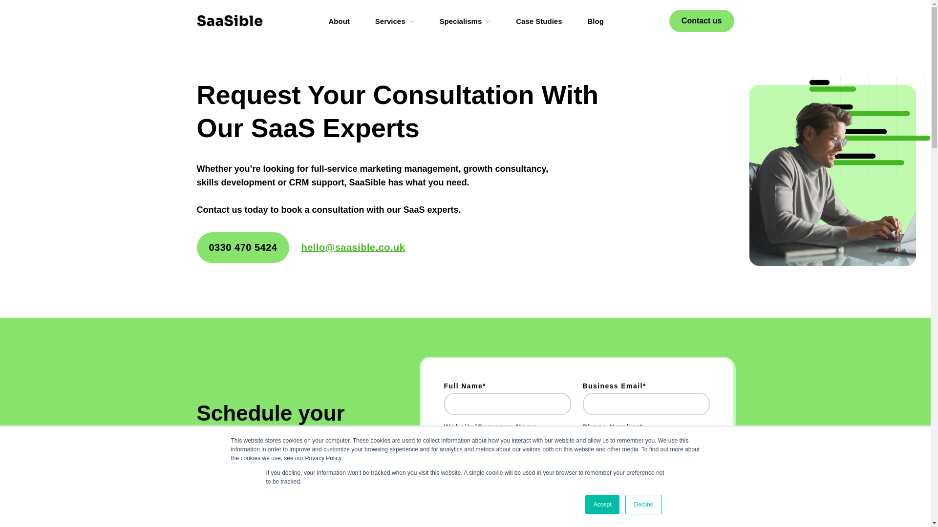 The width and height of the screenshot is (938, 527). Describe the element at coordinates (450, 512) in the screenshot. I see `Digital PR` at that location.